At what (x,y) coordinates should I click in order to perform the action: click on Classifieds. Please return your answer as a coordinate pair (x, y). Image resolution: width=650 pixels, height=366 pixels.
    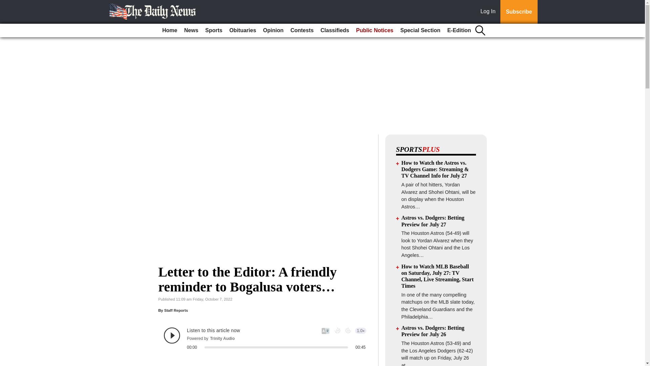
    Looking at the image, I should click on (334, 30).